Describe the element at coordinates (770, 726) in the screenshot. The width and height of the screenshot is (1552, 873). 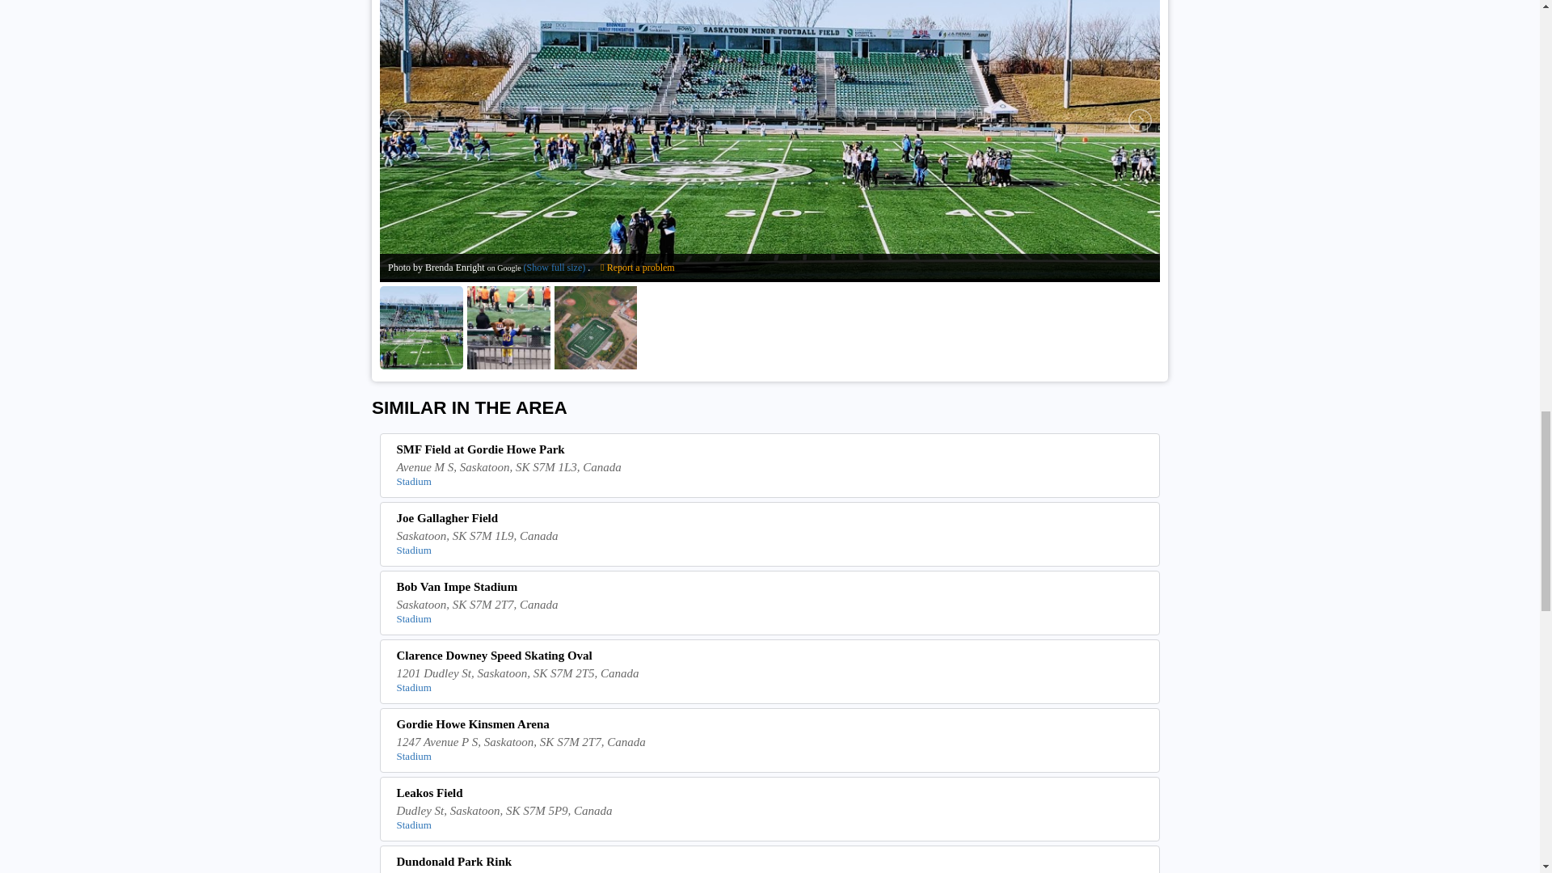
I see `Gordie Howe Kinsmen Arena` at that location.